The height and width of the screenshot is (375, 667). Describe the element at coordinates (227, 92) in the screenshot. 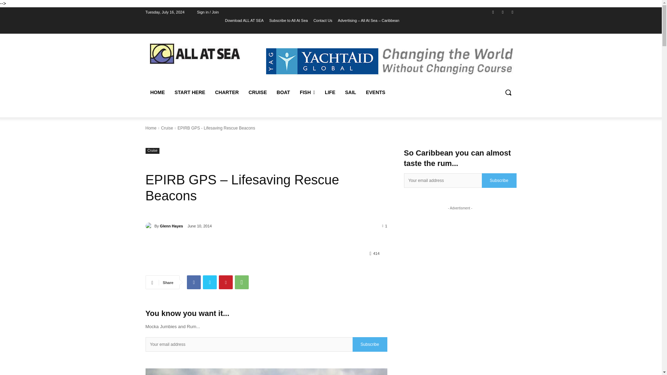

I see `CHARTER` at that location.